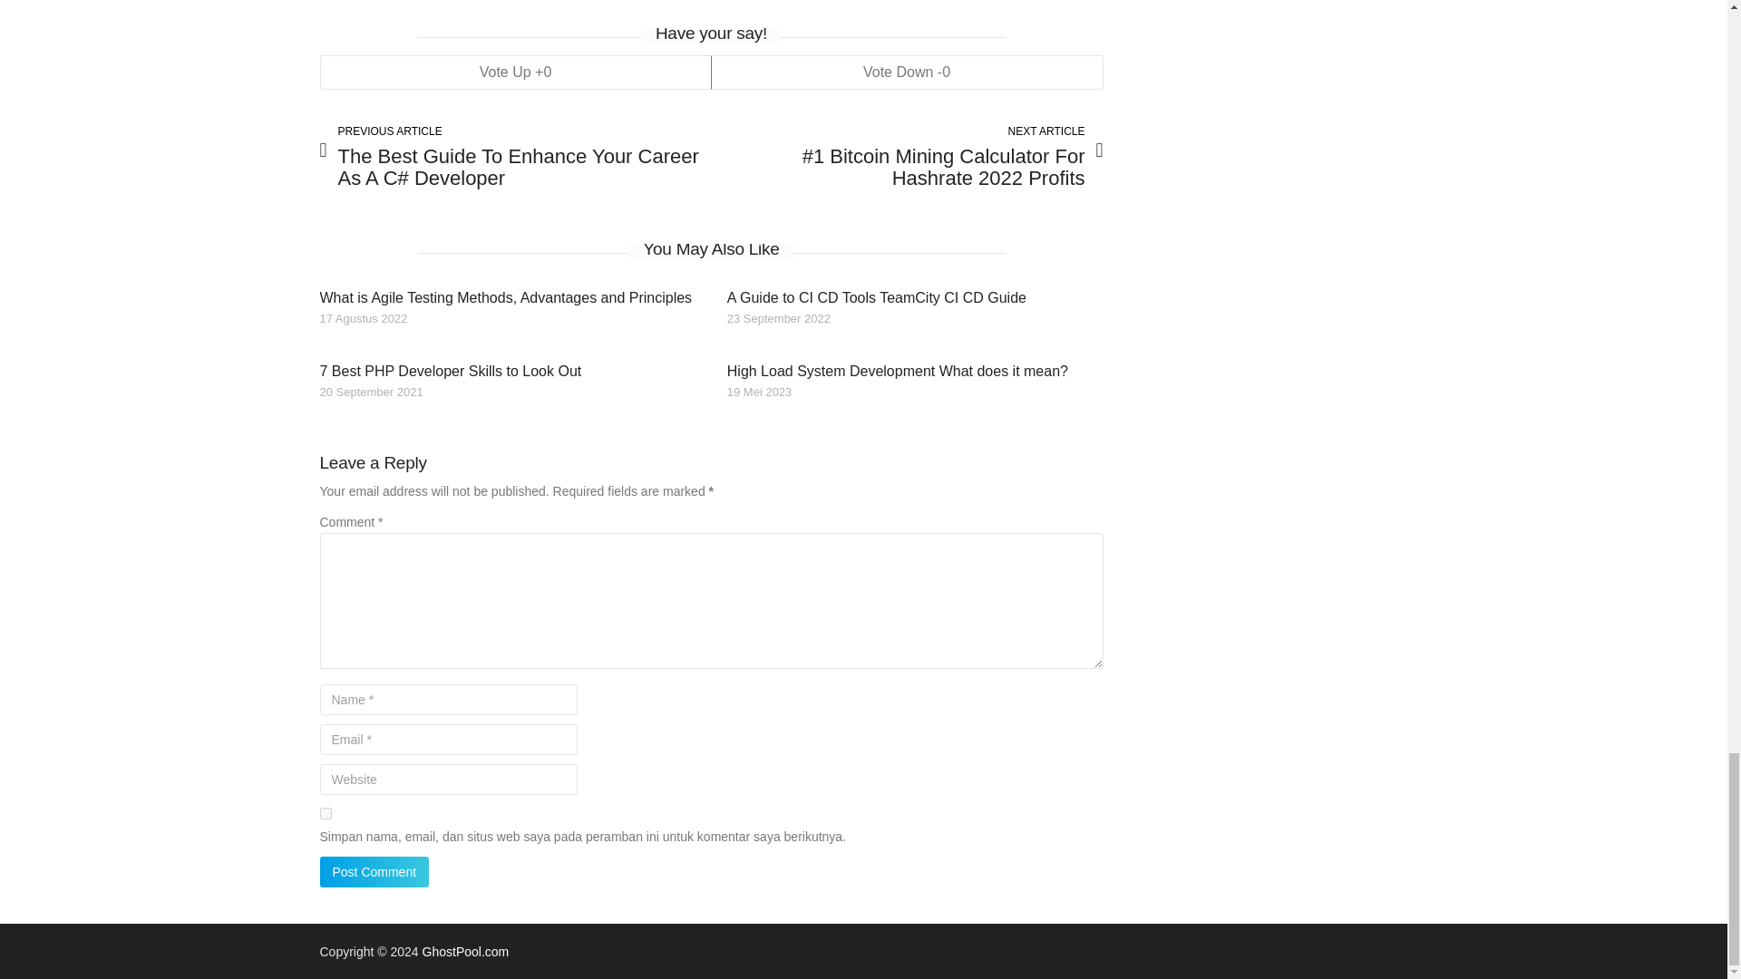  Describe the element at coordinates (325, 813) in the screenshot. I see `yes` at that location.